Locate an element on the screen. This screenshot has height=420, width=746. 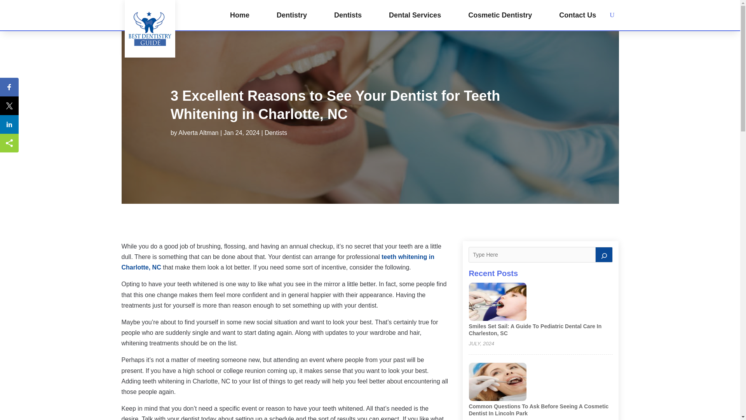
Alverta Altman is located at coordinates (198, 132).